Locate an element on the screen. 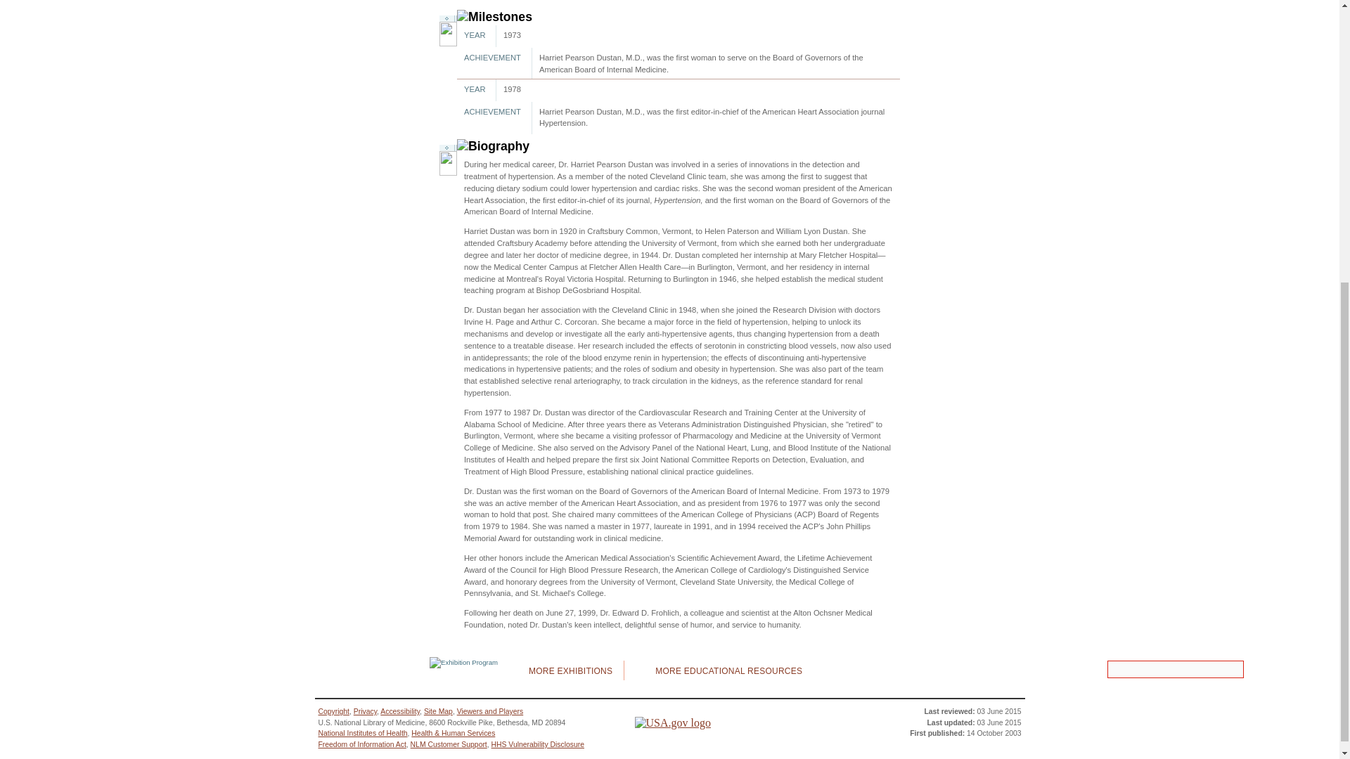 The width and height of the screenshot is (1350, 759). Freedom of Information Act is located at coordinates (361, 744).